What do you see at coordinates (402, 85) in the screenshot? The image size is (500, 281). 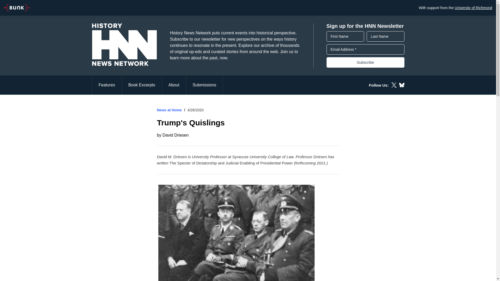 I see `Follow HNN on Bluesky` at bounding box center [402, 85].